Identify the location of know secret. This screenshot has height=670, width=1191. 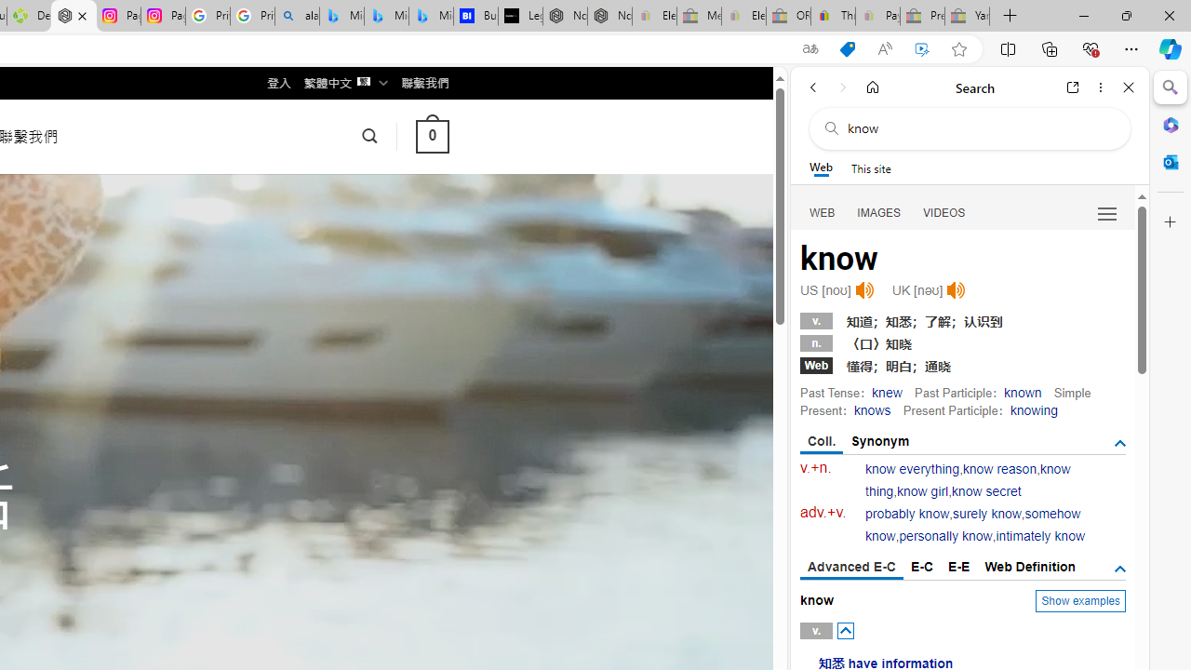
(986, 491).